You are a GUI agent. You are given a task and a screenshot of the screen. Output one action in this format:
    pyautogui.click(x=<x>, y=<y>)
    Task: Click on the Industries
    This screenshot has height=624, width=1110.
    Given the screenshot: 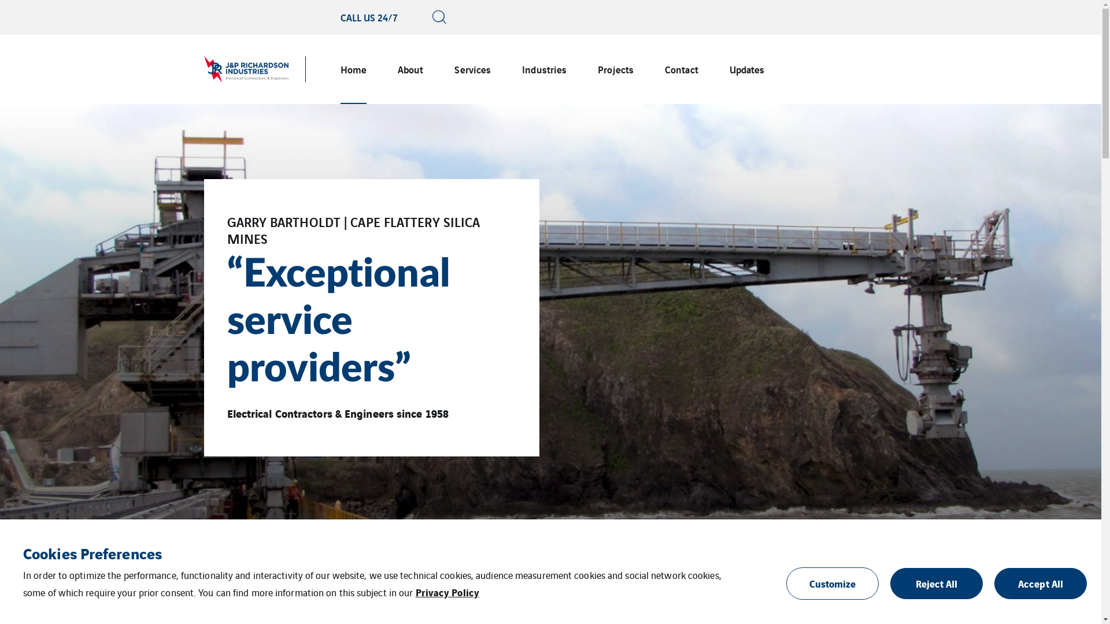 What is the action you would take?
    pyautogui.click(x=544, y=69)
    